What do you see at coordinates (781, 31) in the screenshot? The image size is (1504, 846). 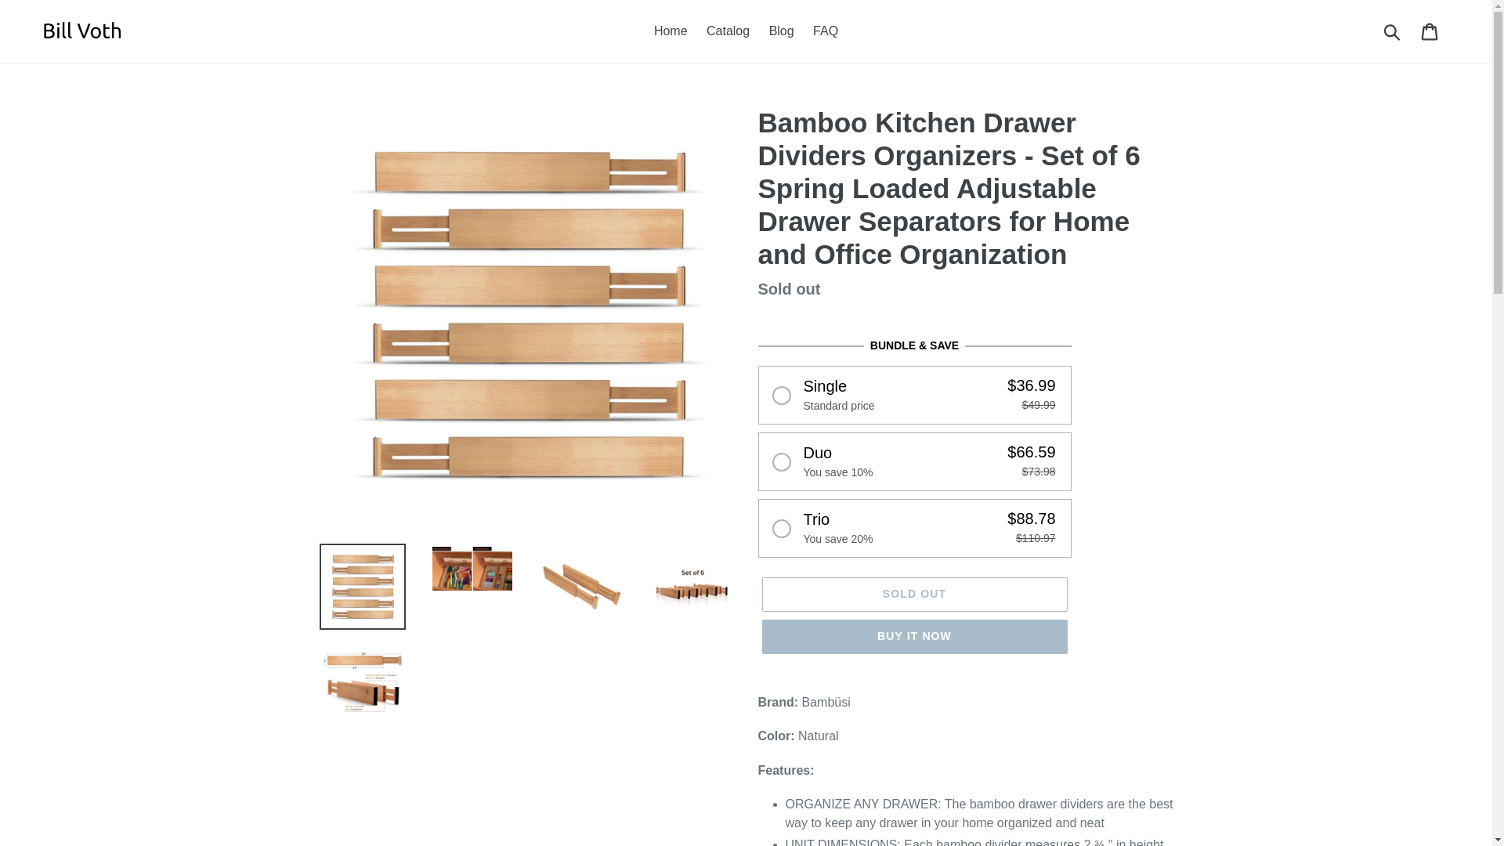 I see `Blog` at bounding box center [781, 31].